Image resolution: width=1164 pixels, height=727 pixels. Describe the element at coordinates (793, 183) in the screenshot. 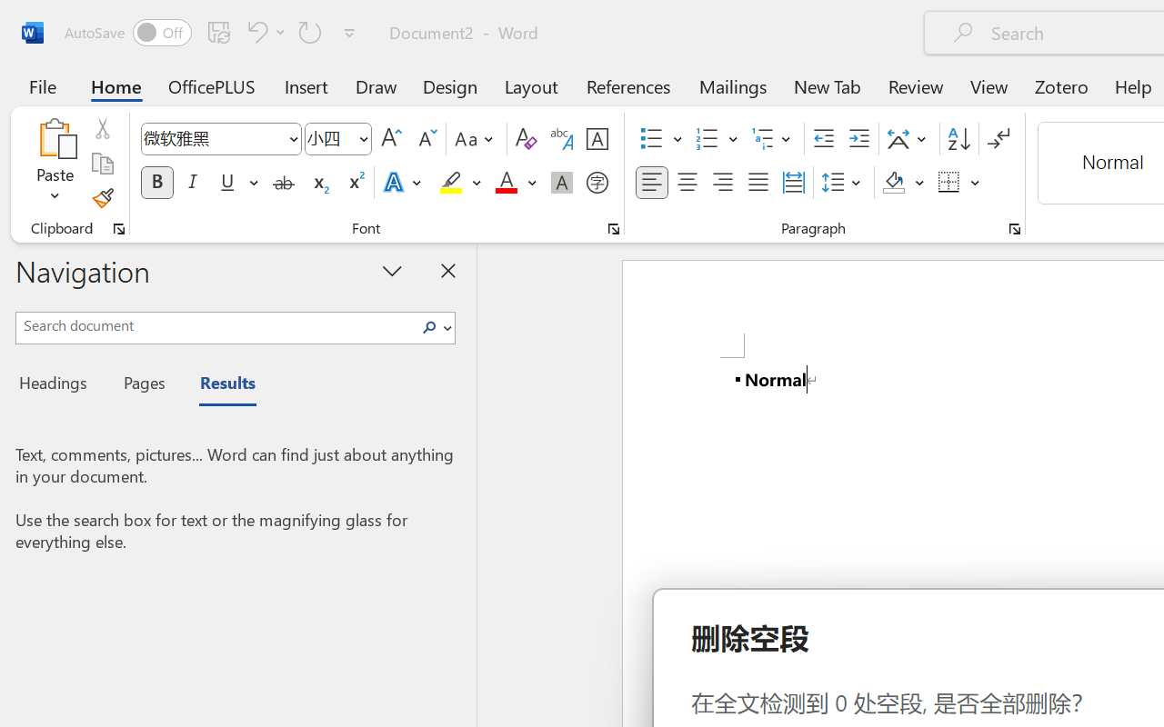

I see `Distributed` at that location.